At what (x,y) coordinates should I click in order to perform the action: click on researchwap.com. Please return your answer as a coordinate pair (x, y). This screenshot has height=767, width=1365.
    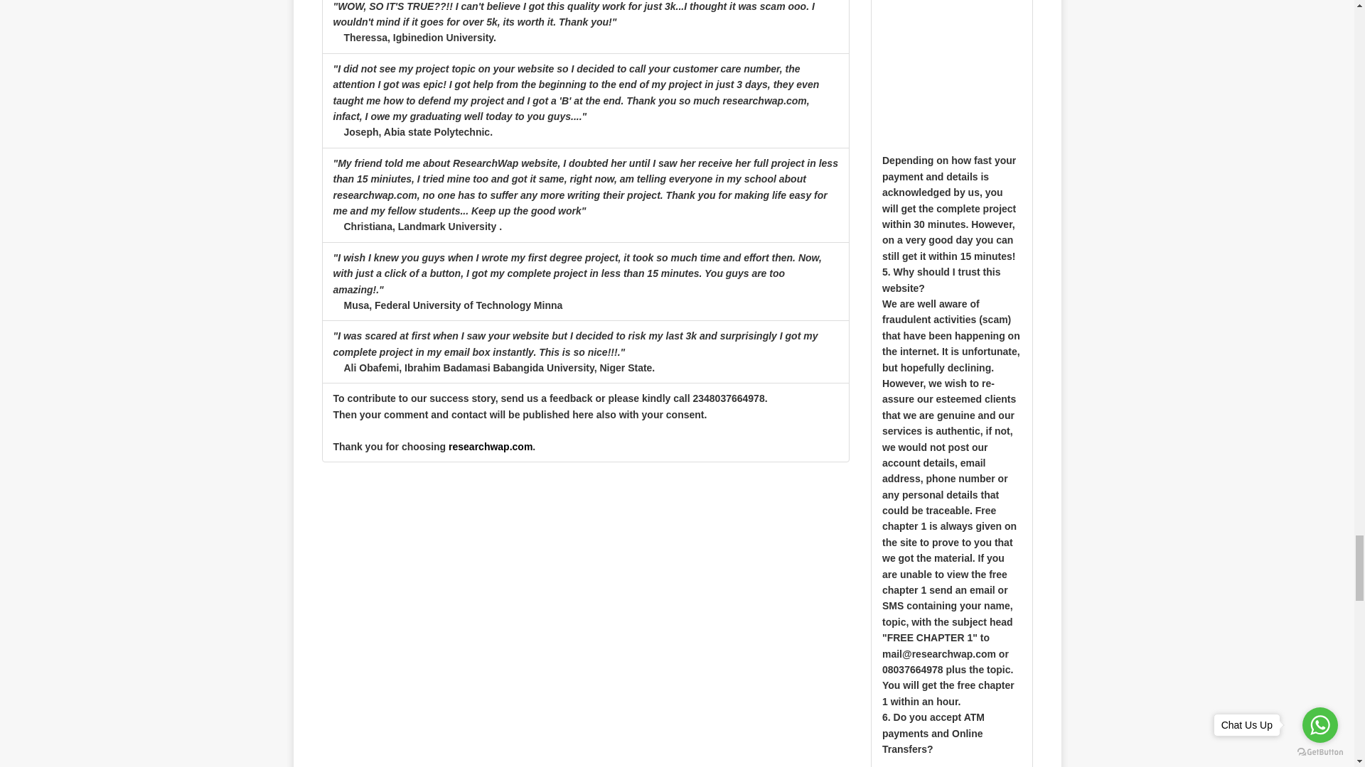
    Looking at the image, I should click on (491, 447).